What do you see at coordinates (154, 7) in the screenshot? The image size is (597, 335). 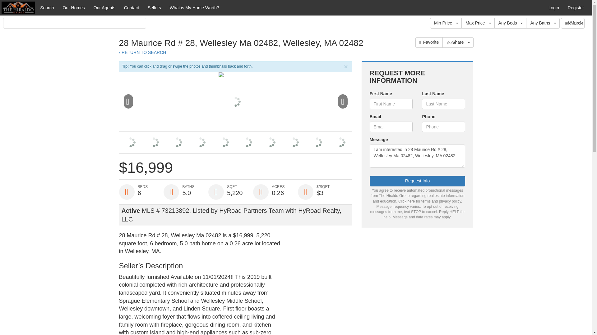 I see `Sellers` at bounding box center [154, 7].